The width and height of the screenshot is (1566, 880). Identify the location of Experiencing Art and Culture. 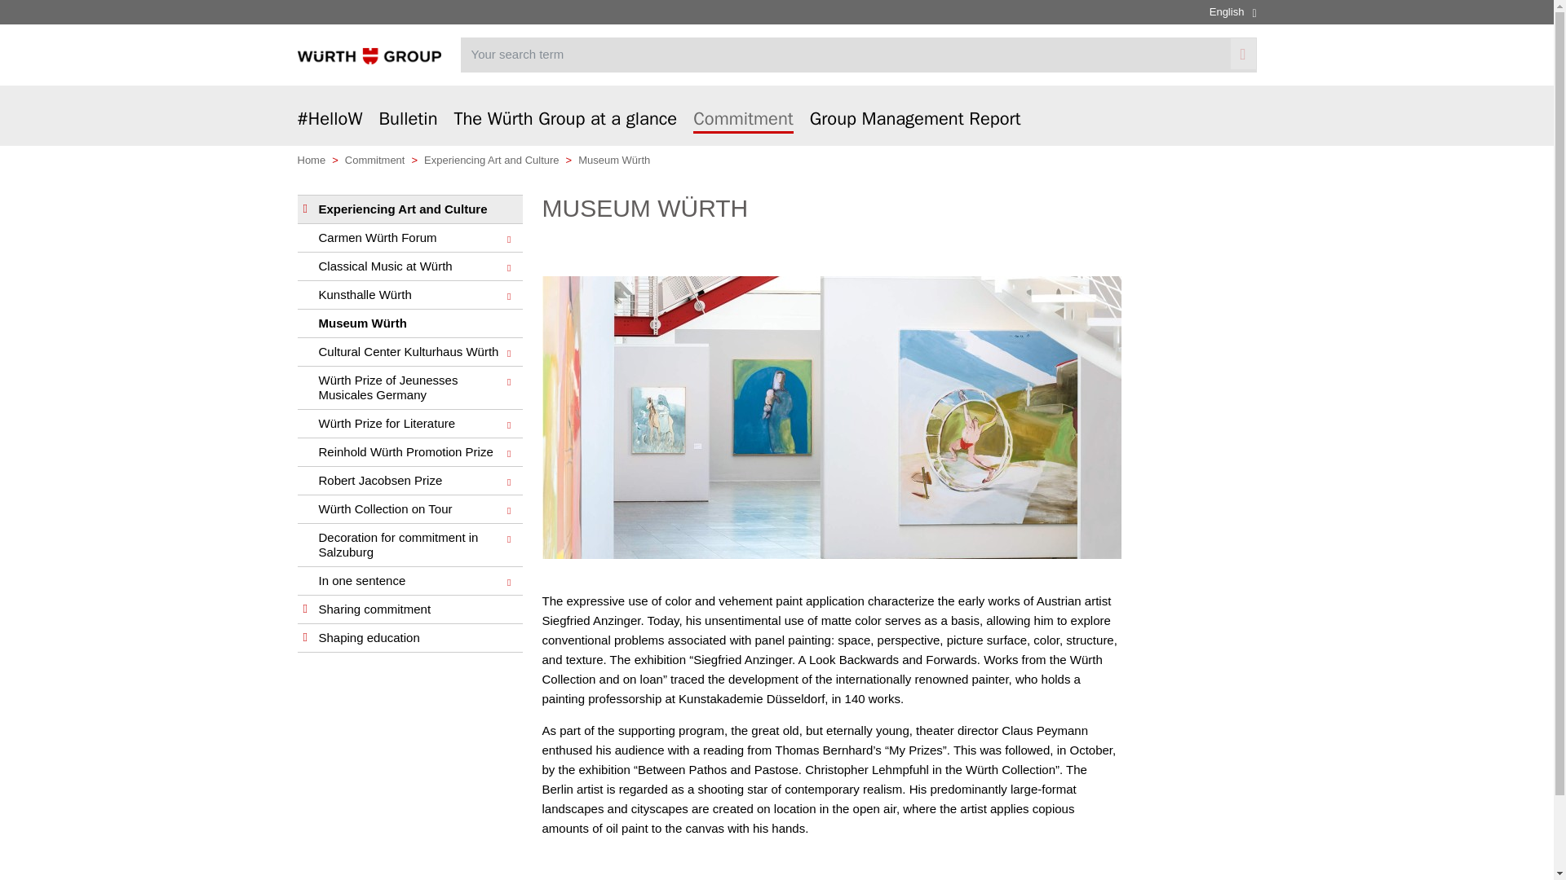
(409, 209).